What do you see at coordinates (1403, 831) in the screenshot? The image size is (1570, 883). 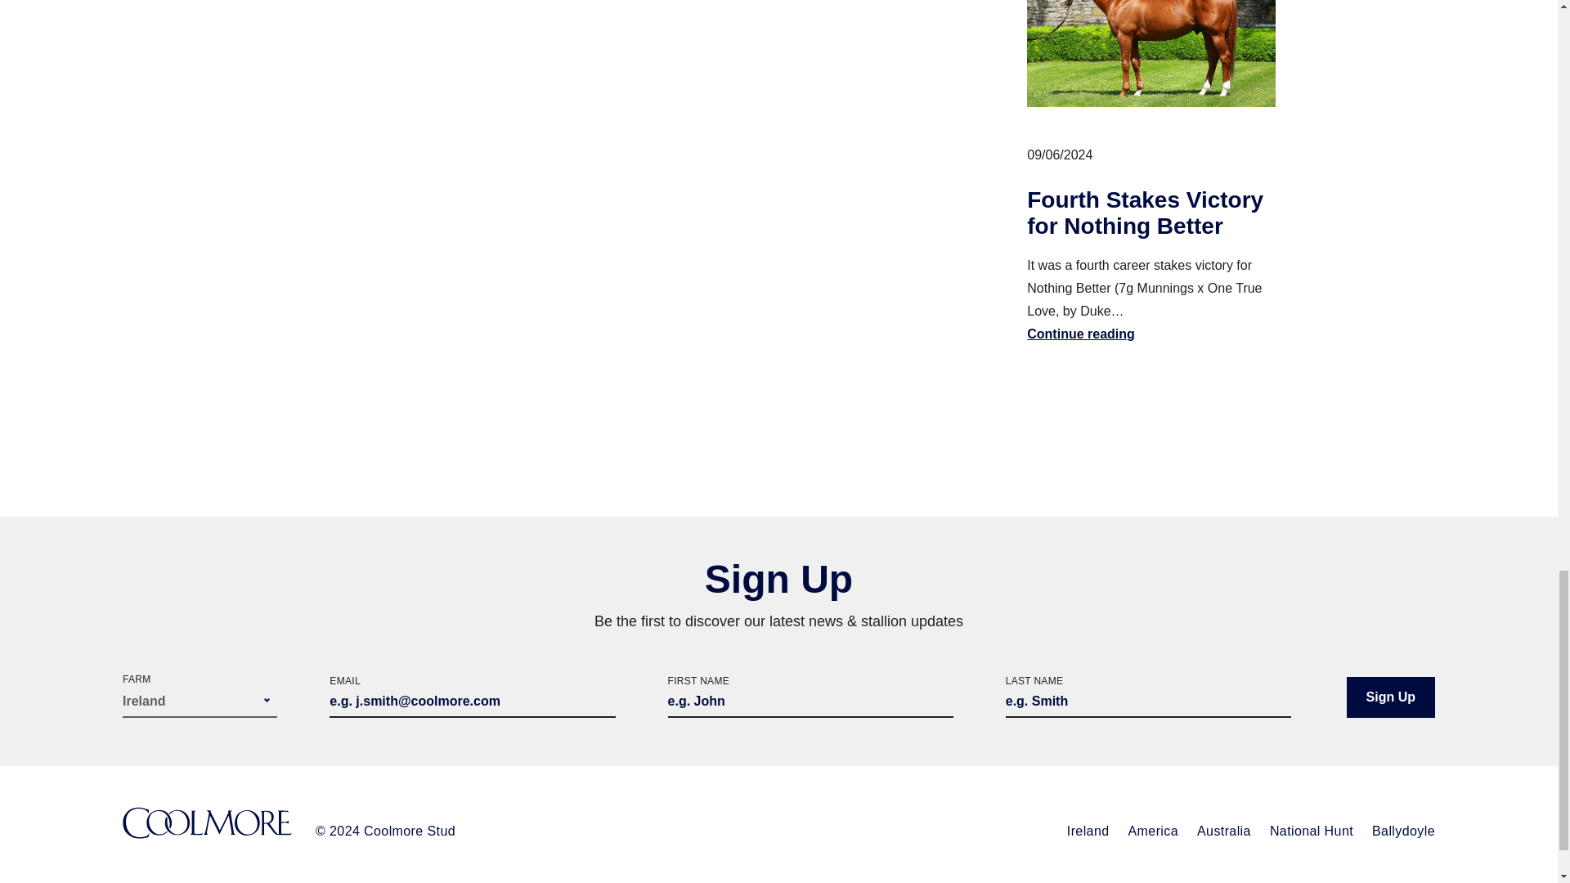 I see `Ballydoyle` at bounding box center [1403, 831].